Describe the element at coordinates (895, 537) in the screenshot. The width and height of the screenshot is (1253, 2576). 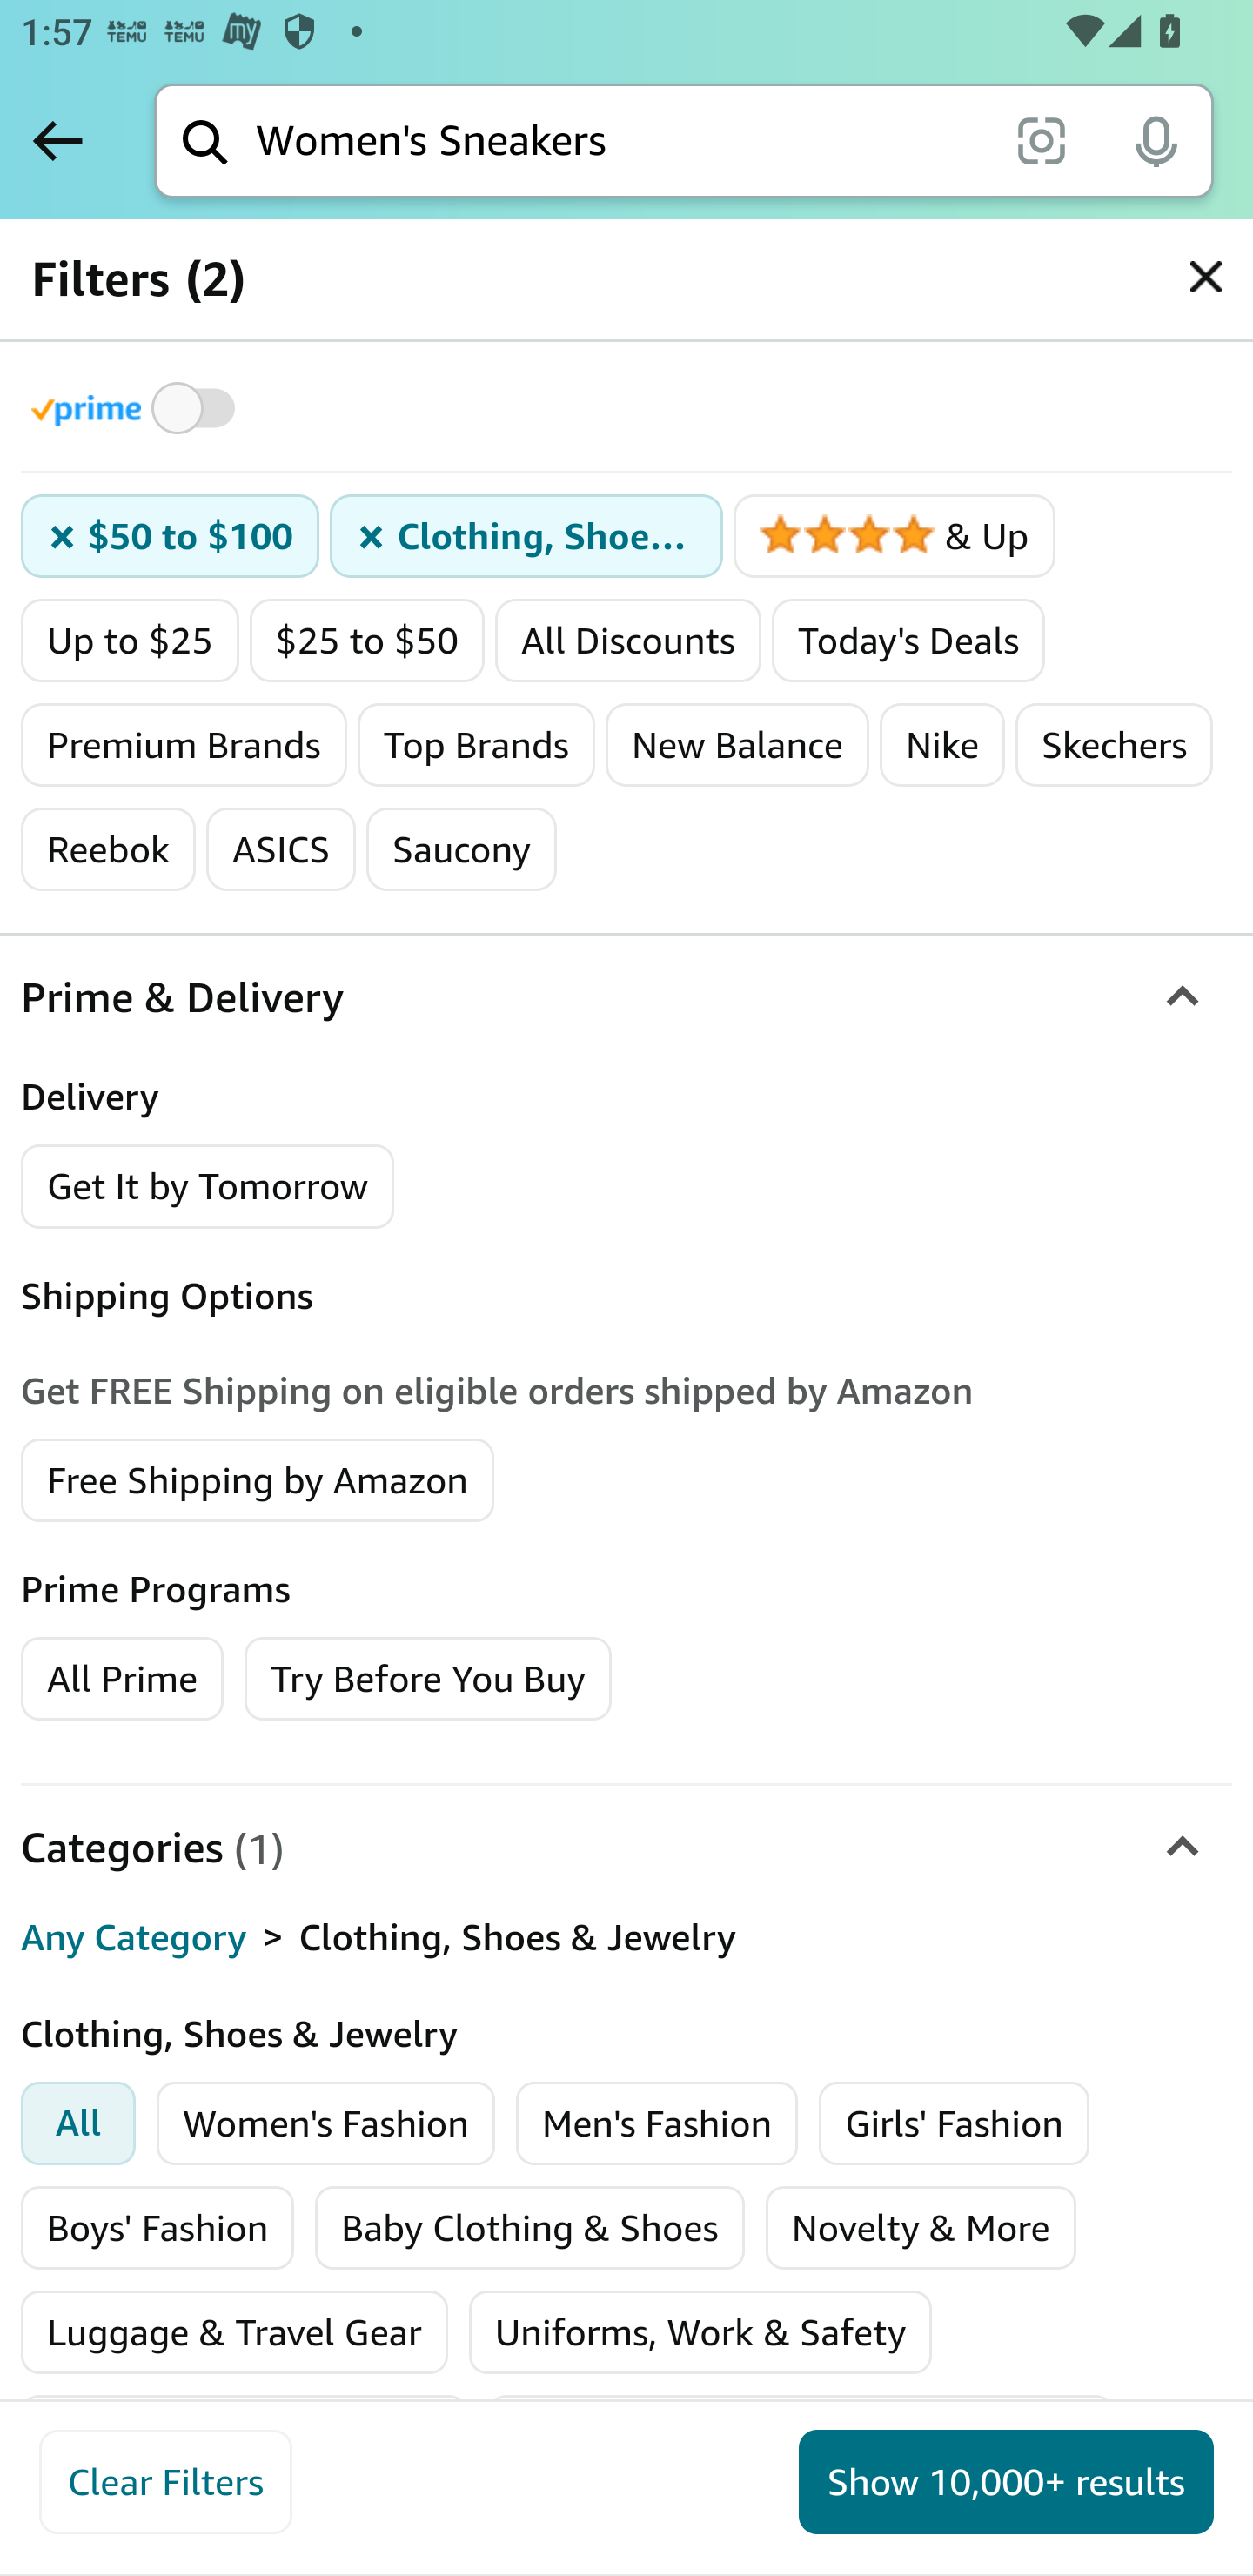
I see `4 Stars & Up` at that location.